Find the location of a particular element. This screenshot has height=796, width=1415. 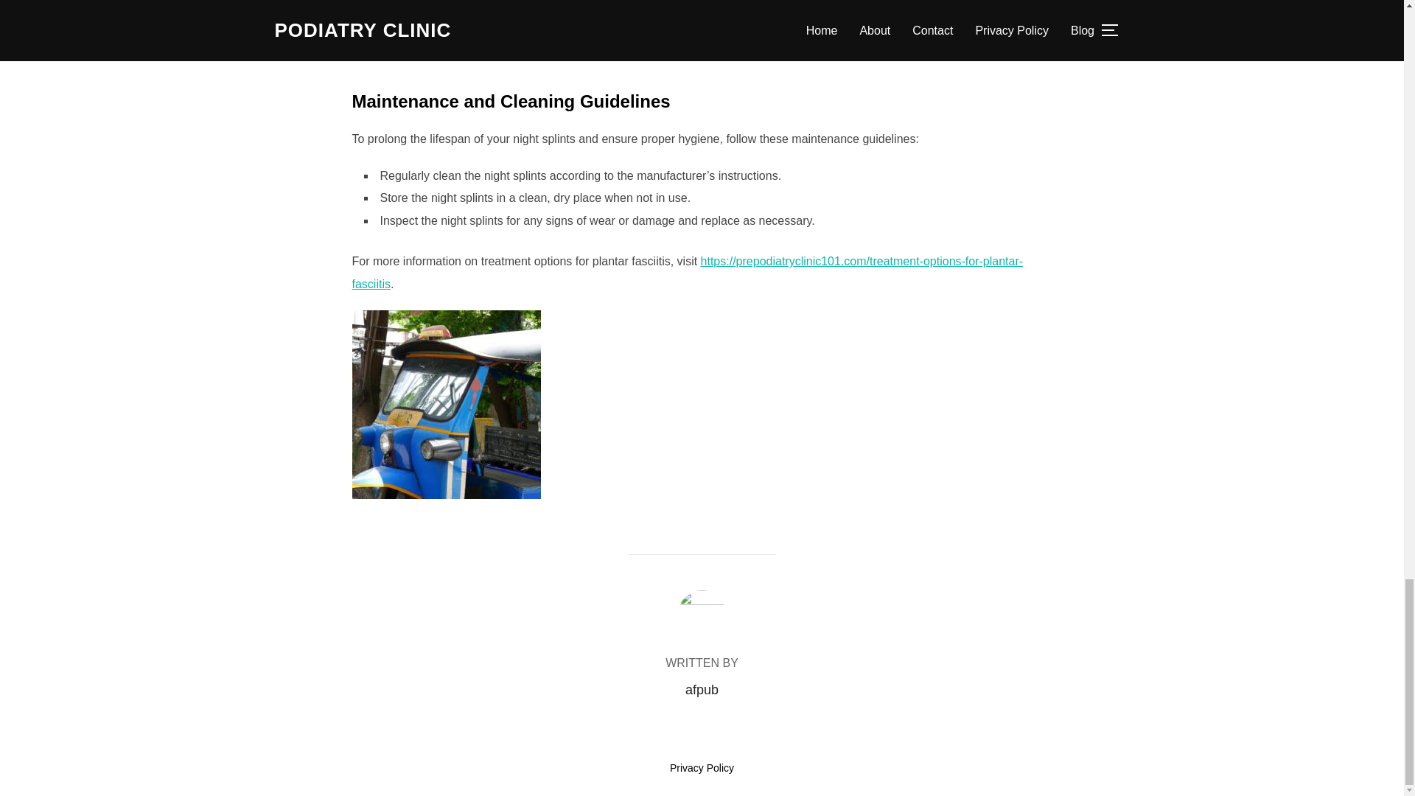

Privacy Policy is located at coordinates (702, 767).